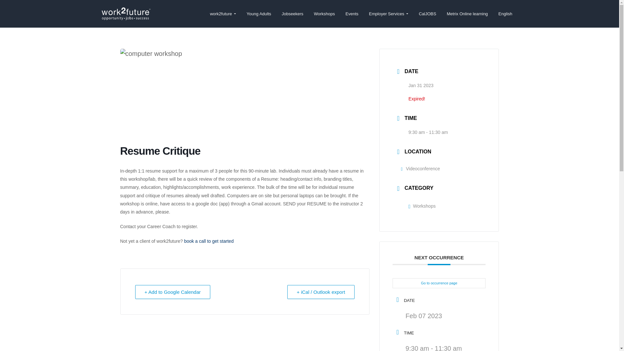  What do you see at coordinates (117, 23) in the screenshot?
I see `work2future` at bounding box center [117, 23].